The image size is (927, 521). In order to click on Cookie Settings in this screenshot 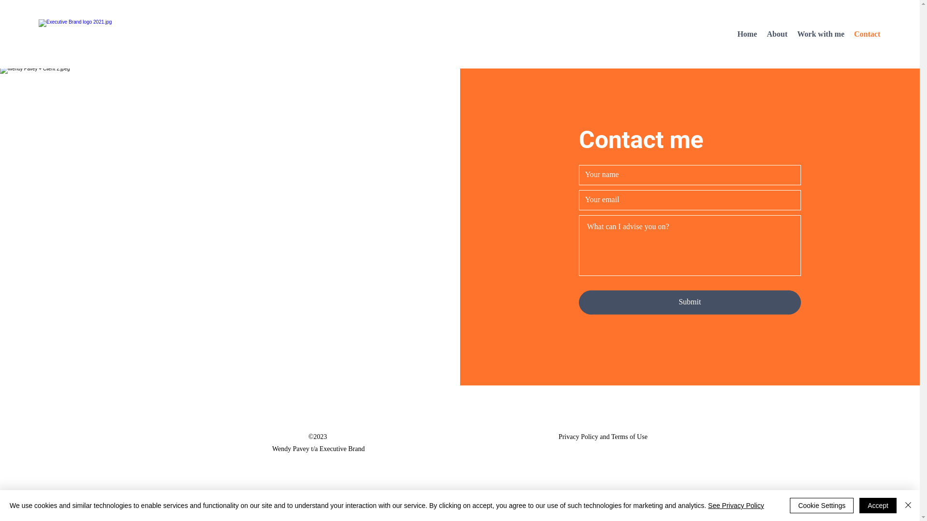, I will do `click(822, 506)`.